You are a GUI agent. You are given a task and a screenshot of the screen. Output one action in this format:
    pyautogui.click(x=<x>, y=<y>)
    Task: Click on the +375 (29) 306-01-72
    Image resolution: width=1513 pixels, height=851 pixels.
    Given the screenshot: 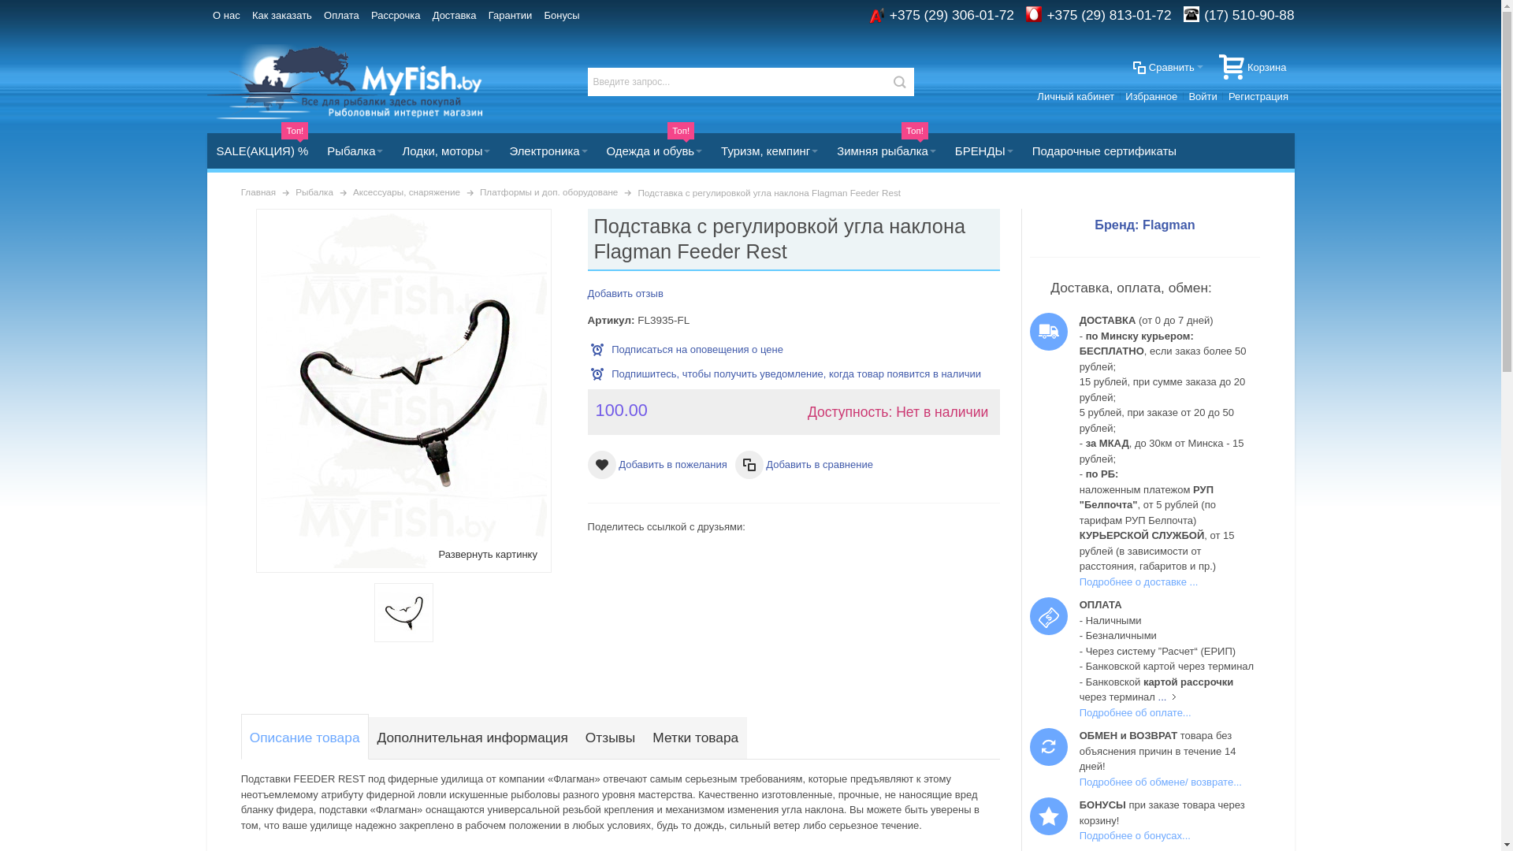 What is the action you would take?
    pyautogui.click(x=952, y=15)
    